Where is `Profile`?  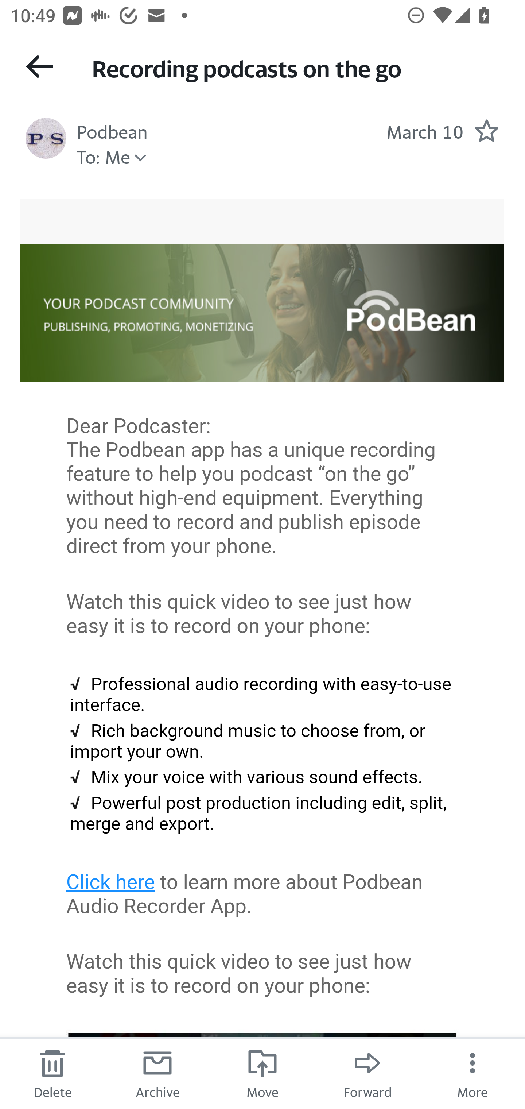
Profile is located at coordinates (46, 138).